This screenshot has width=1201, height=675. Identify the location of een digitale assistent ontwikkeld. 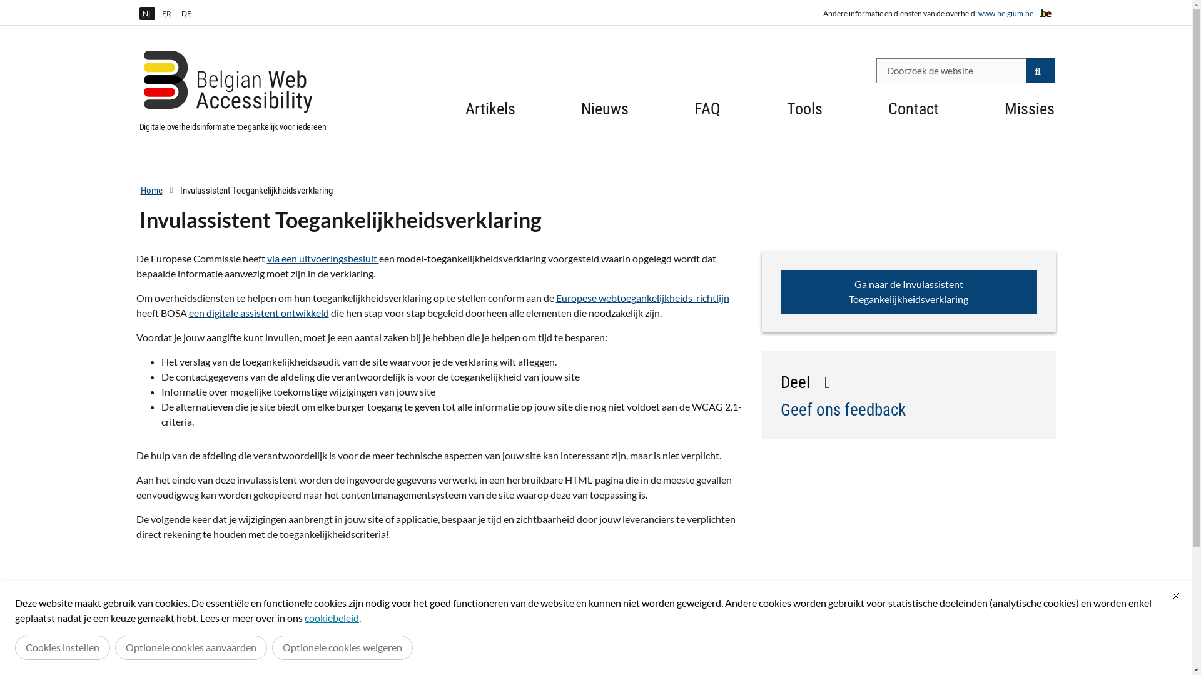
(259, 312).